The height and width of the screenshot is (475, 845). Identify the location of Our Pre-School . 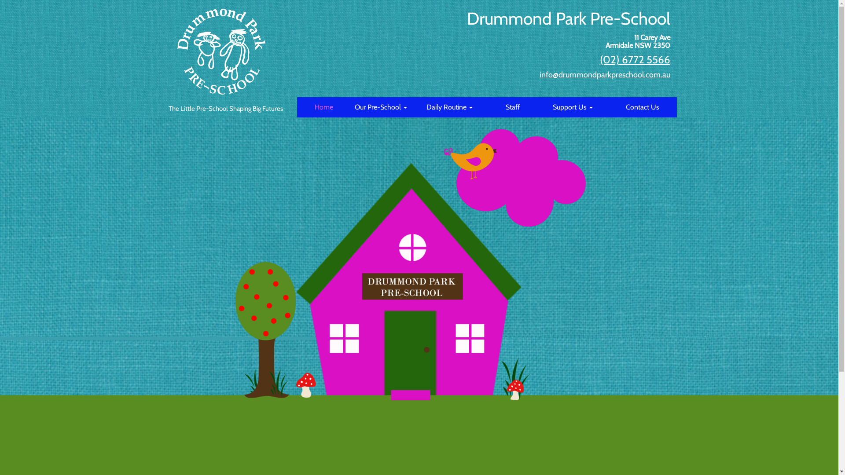
(381, 107).